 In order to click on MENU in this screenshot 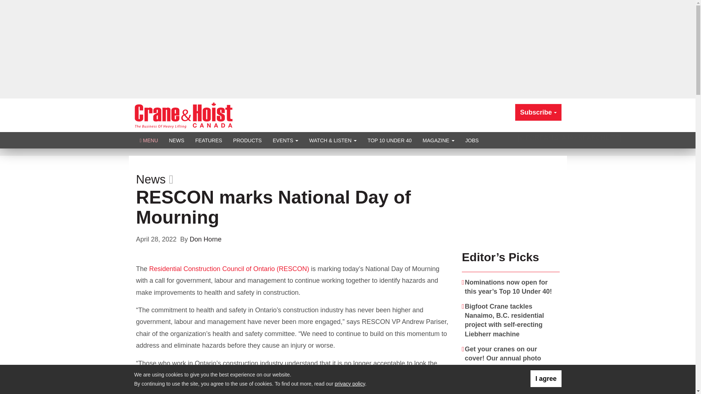, I will do `click(149, 140)`.